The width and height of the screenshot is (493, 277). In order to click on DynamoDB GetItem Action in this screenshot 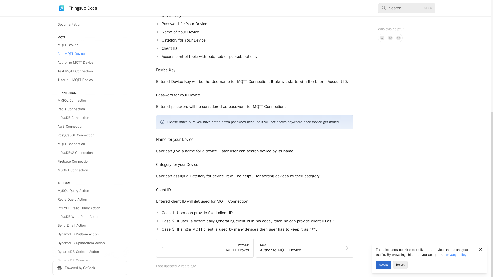, I will do `click(90, 65)`.